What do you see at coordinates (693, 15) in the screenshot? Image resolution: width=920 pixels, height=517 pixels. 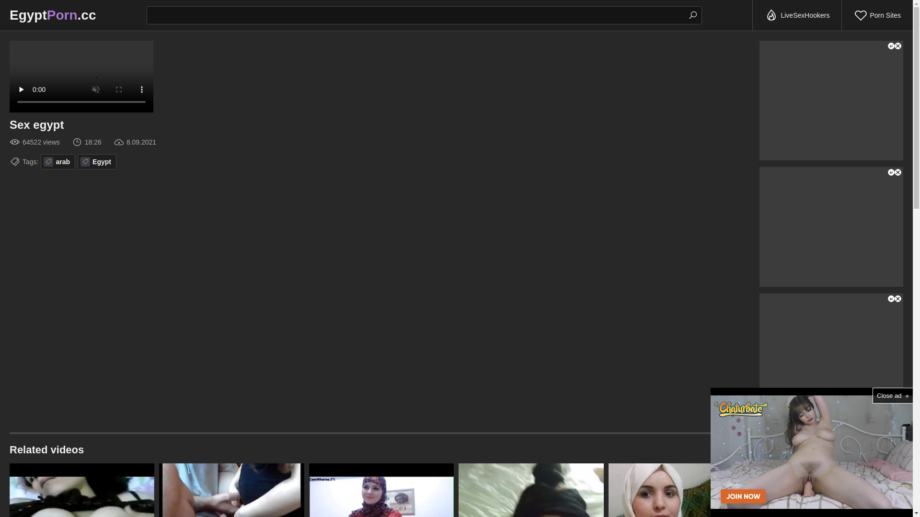 I see `Find` at bounding box center [693, 15].